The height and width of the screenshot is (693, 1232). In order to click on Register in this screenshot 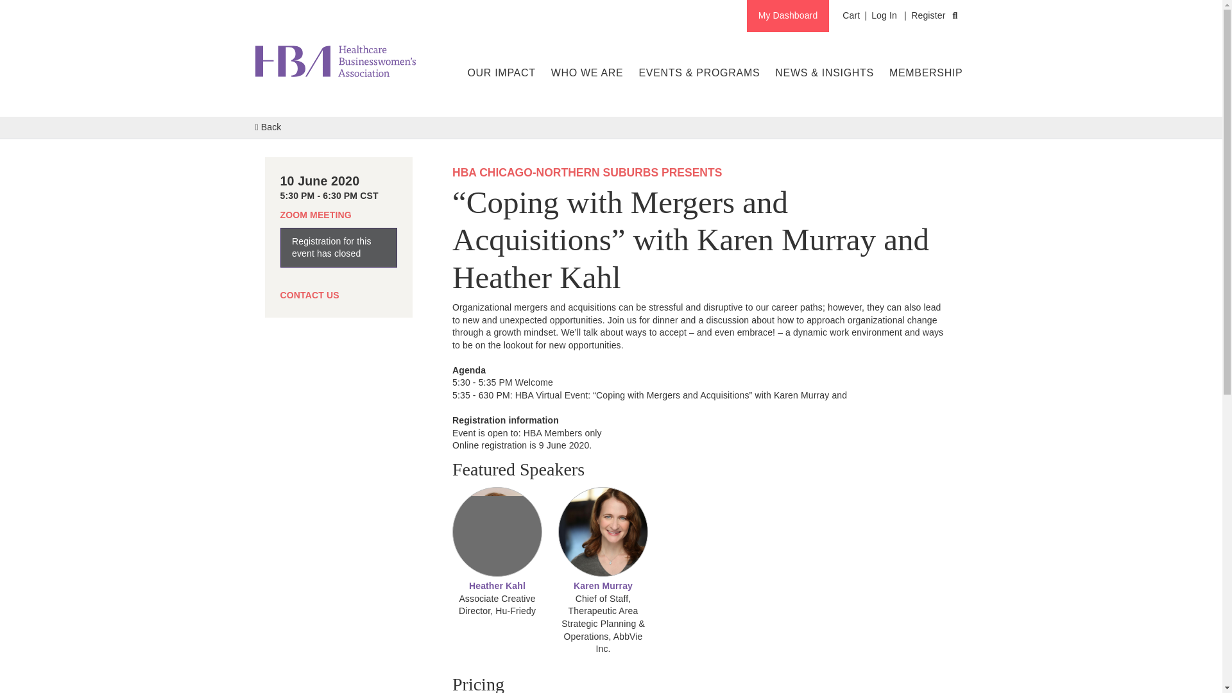, I will do `click(928, 15)`.